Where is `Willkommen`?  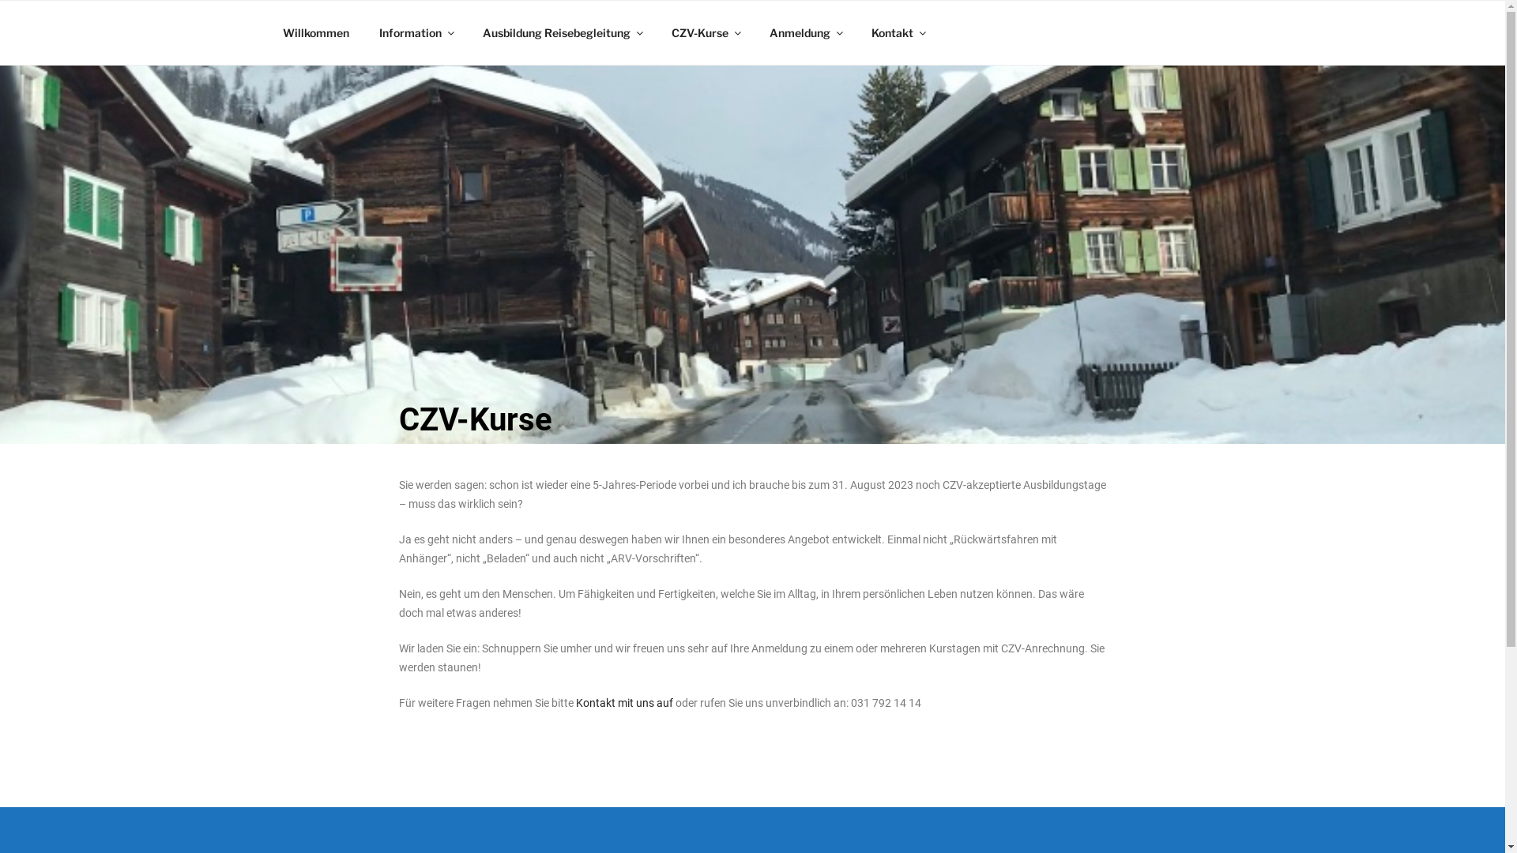
Willkommen is located at coordinates (316, 33).